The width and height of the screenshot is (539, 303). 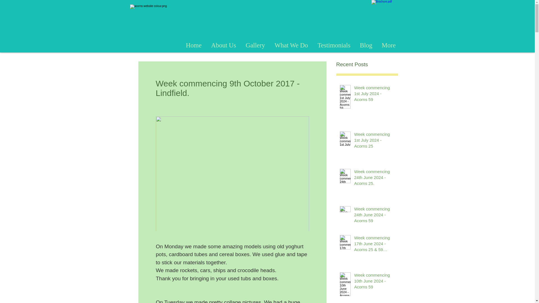 What do you see at coordinates (374, 282) in the screenshot?
I see `Week commencing 10th June 2024 - Acorns 59` at bounding box center [374, 282].